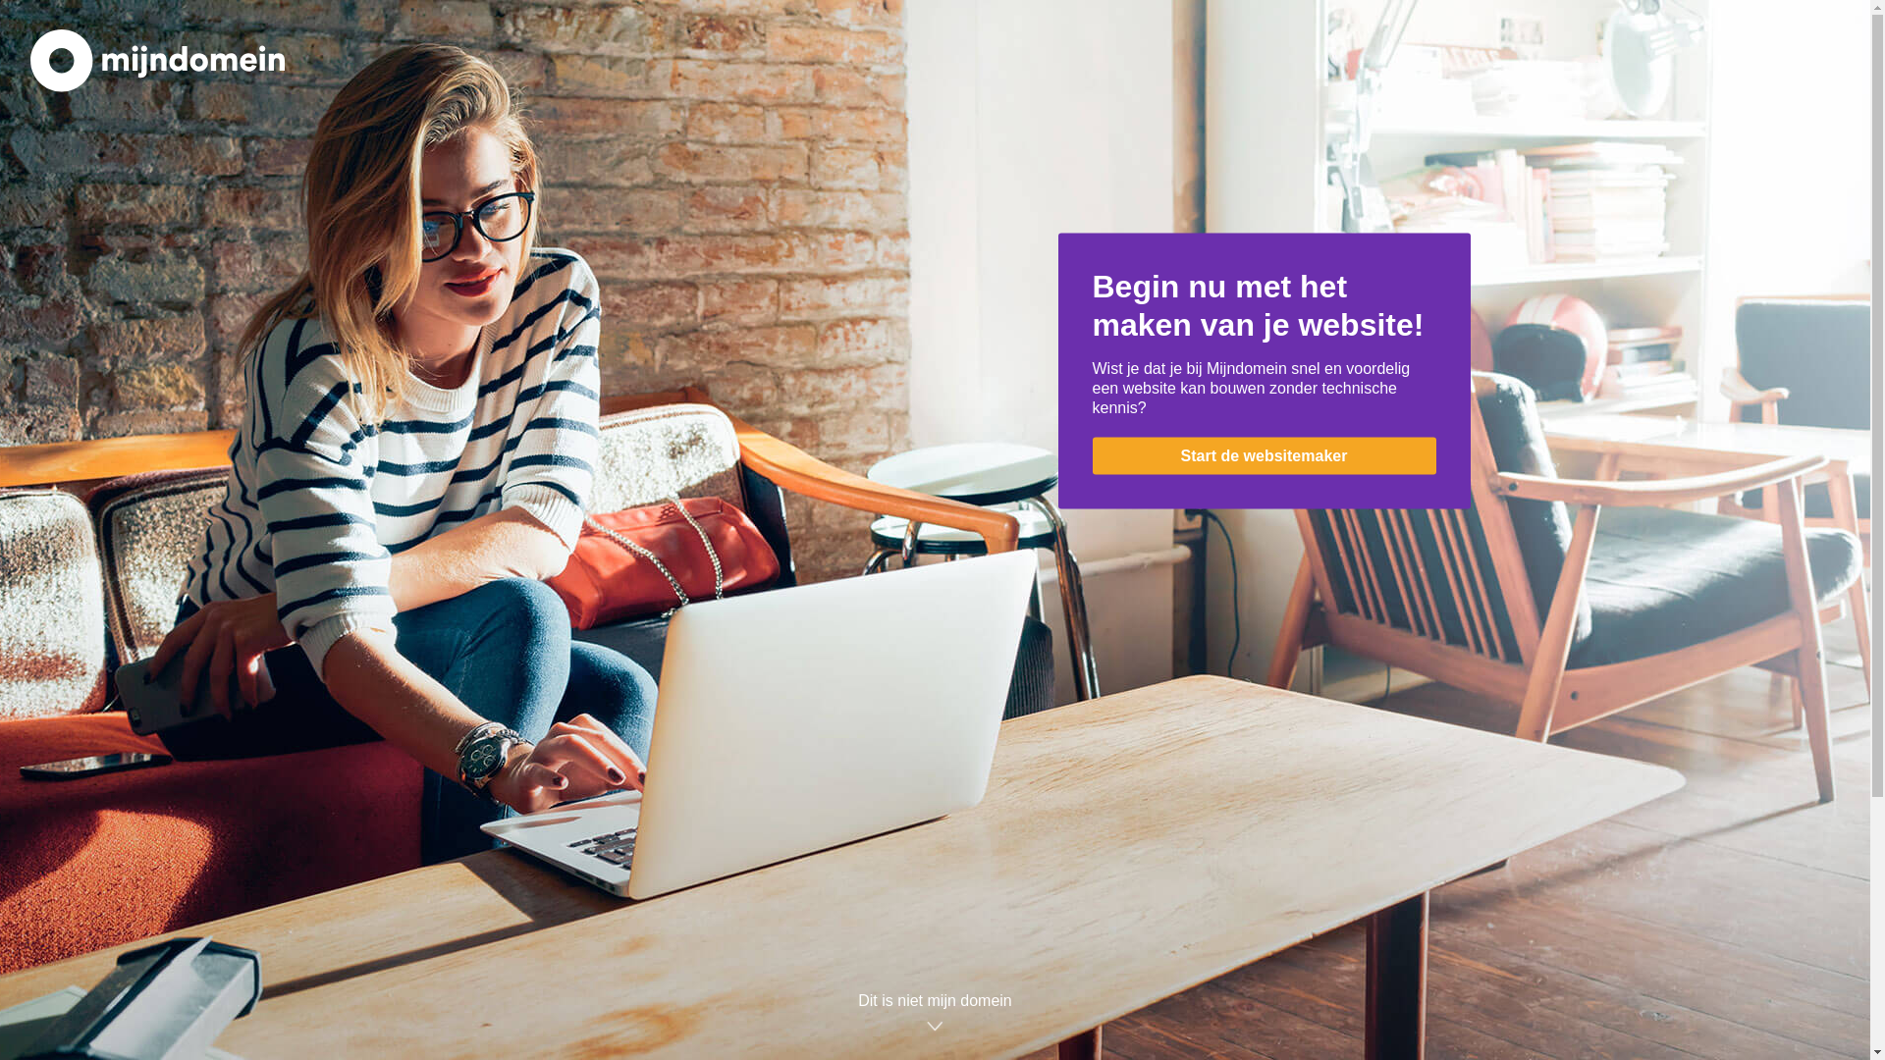 Image resolution: width=1885 pixels, height=1060 pixels. Describe the element at coordinates (1264, 456) in the screenshot. I see `Start de websitemaker` at that location.